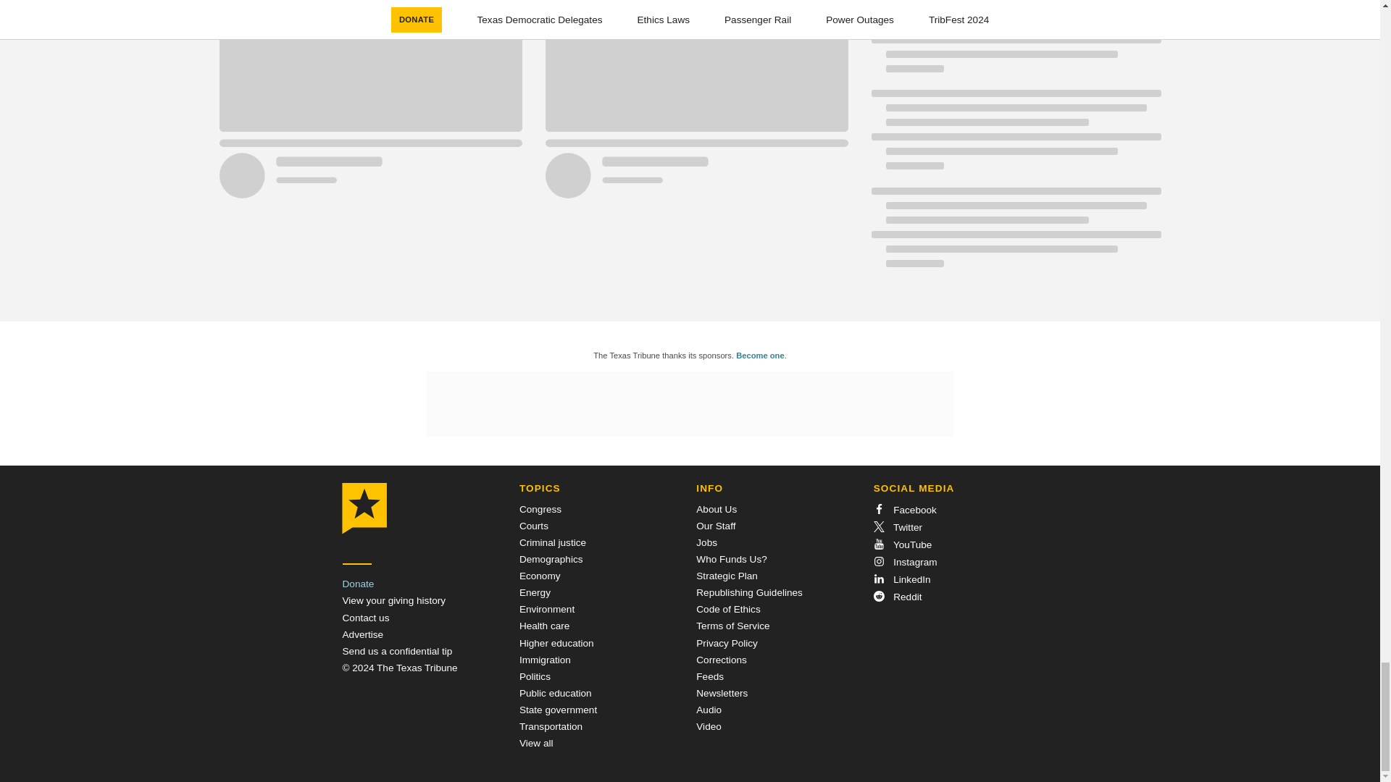  What do you see at coordinates (727, 576) in the screenshot?
I see `Strategic Plan` at bounding box center [727, 576].